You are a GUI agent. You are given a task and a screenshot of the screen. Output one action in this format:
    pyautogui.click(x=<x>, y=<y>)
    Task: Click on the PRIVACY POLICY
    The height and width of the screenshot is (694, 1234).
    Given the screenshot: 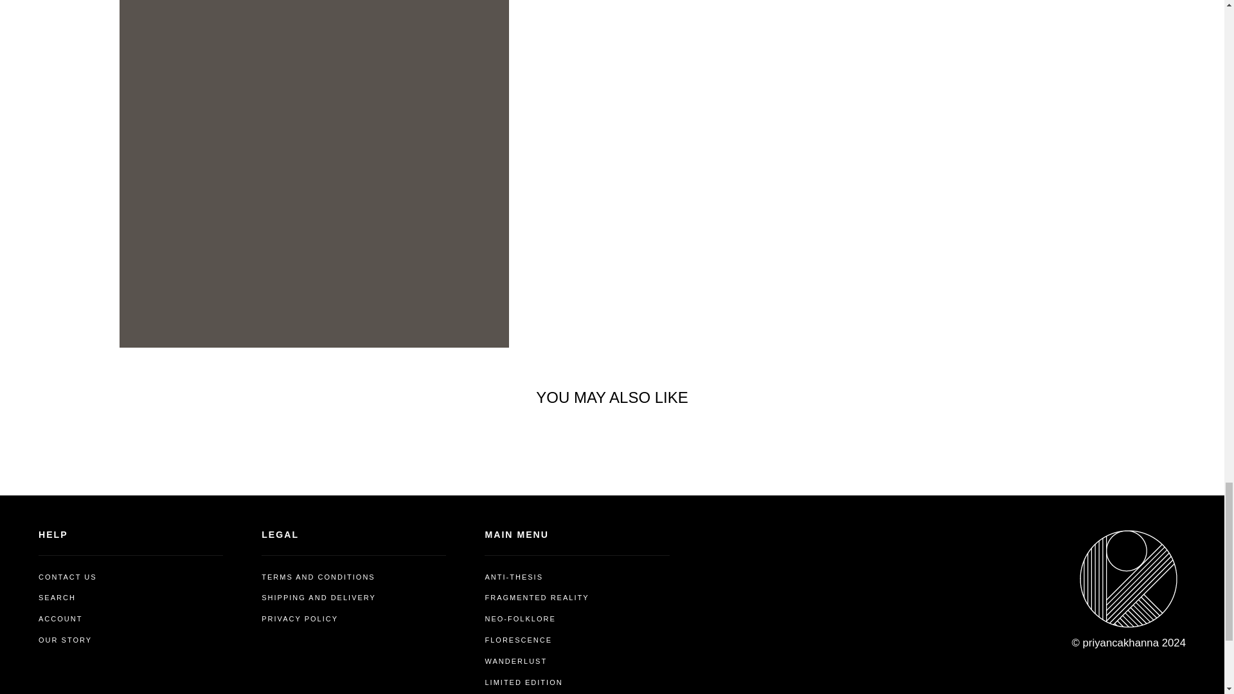 What is the action you would take?
    pyautogui.click(x=300, y=619)
    